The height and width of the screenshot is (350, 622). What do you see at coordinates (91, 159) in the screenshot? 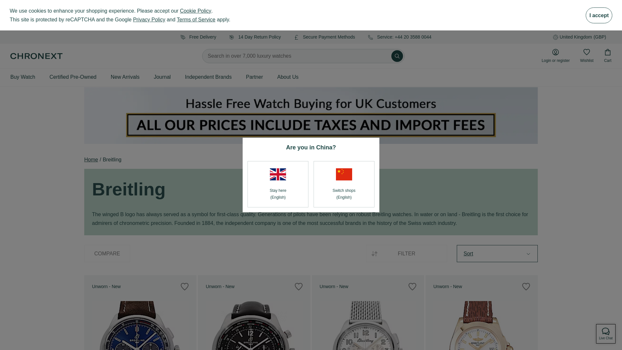
I see `Home` at bounding box center [91, 159].